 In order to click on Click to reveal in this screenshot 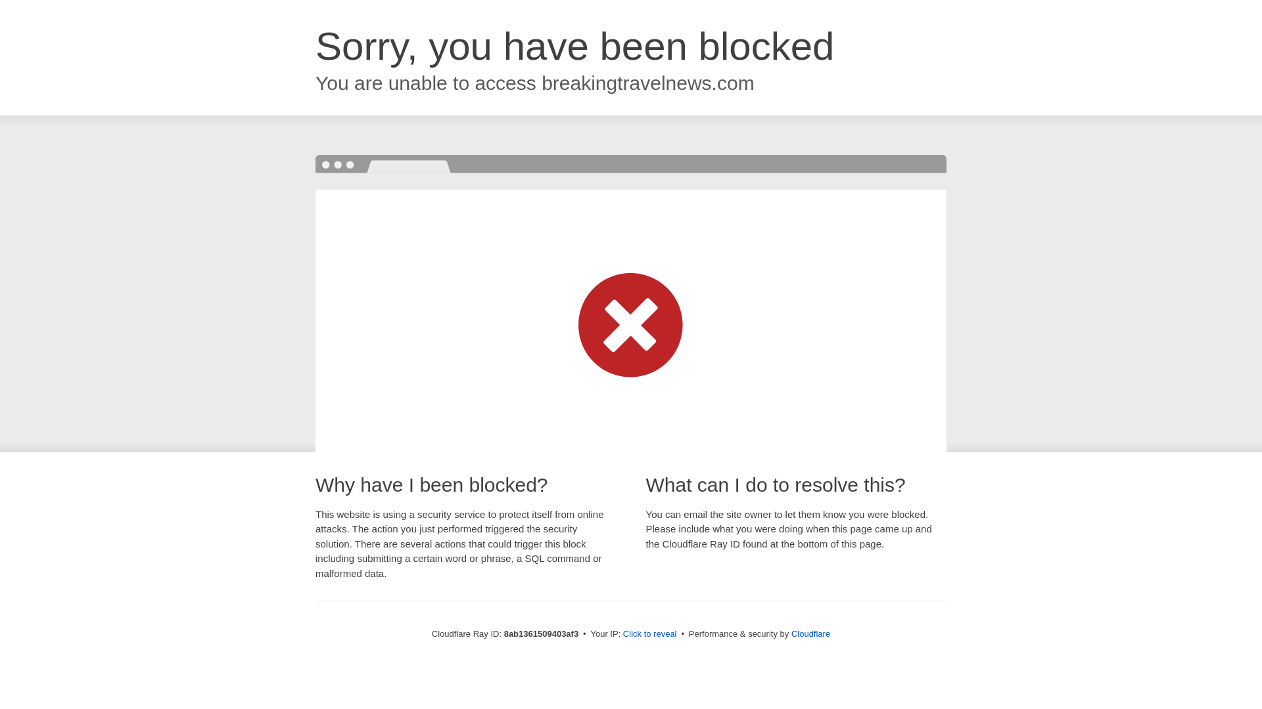, I will do `click(649, 634)`.